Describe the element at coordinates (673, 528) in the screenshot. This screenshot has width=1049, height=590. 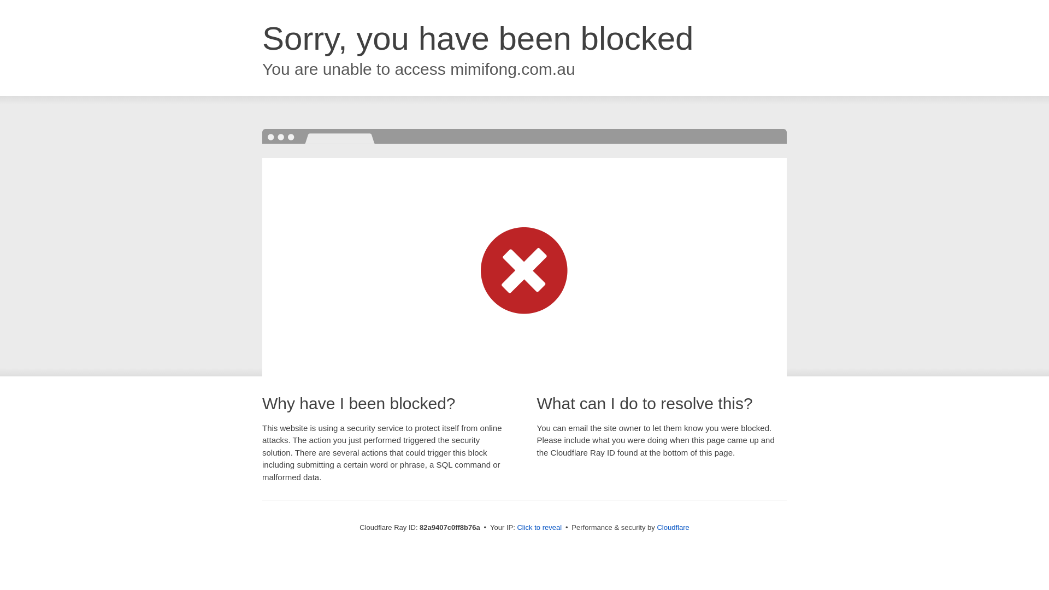
I see `Cloudflare` at that location.